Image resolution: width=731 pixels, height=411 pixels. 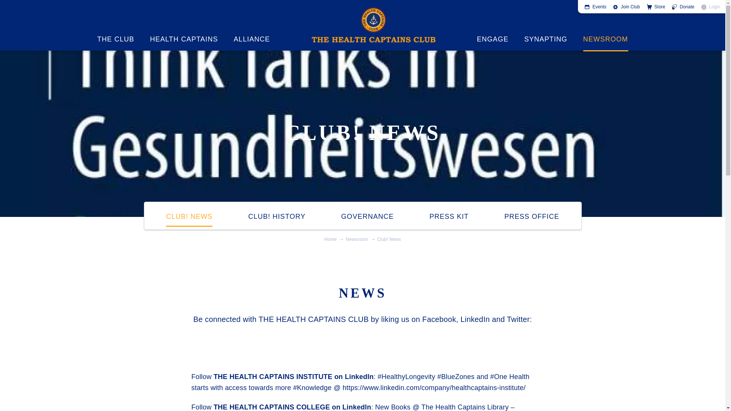 What do you see at coordinates (605, 25) in the screenshot?
I see `NEWSROOM` at bounding box center [605, 25].